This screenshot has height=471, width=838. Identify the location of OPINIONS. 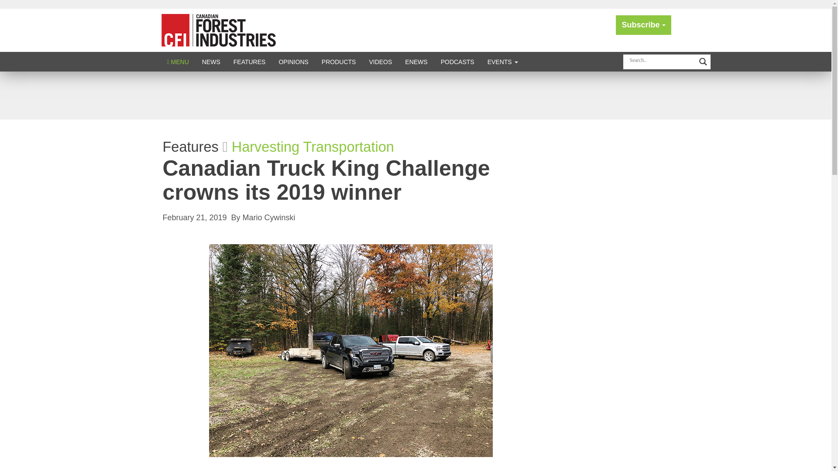
(293, 61).